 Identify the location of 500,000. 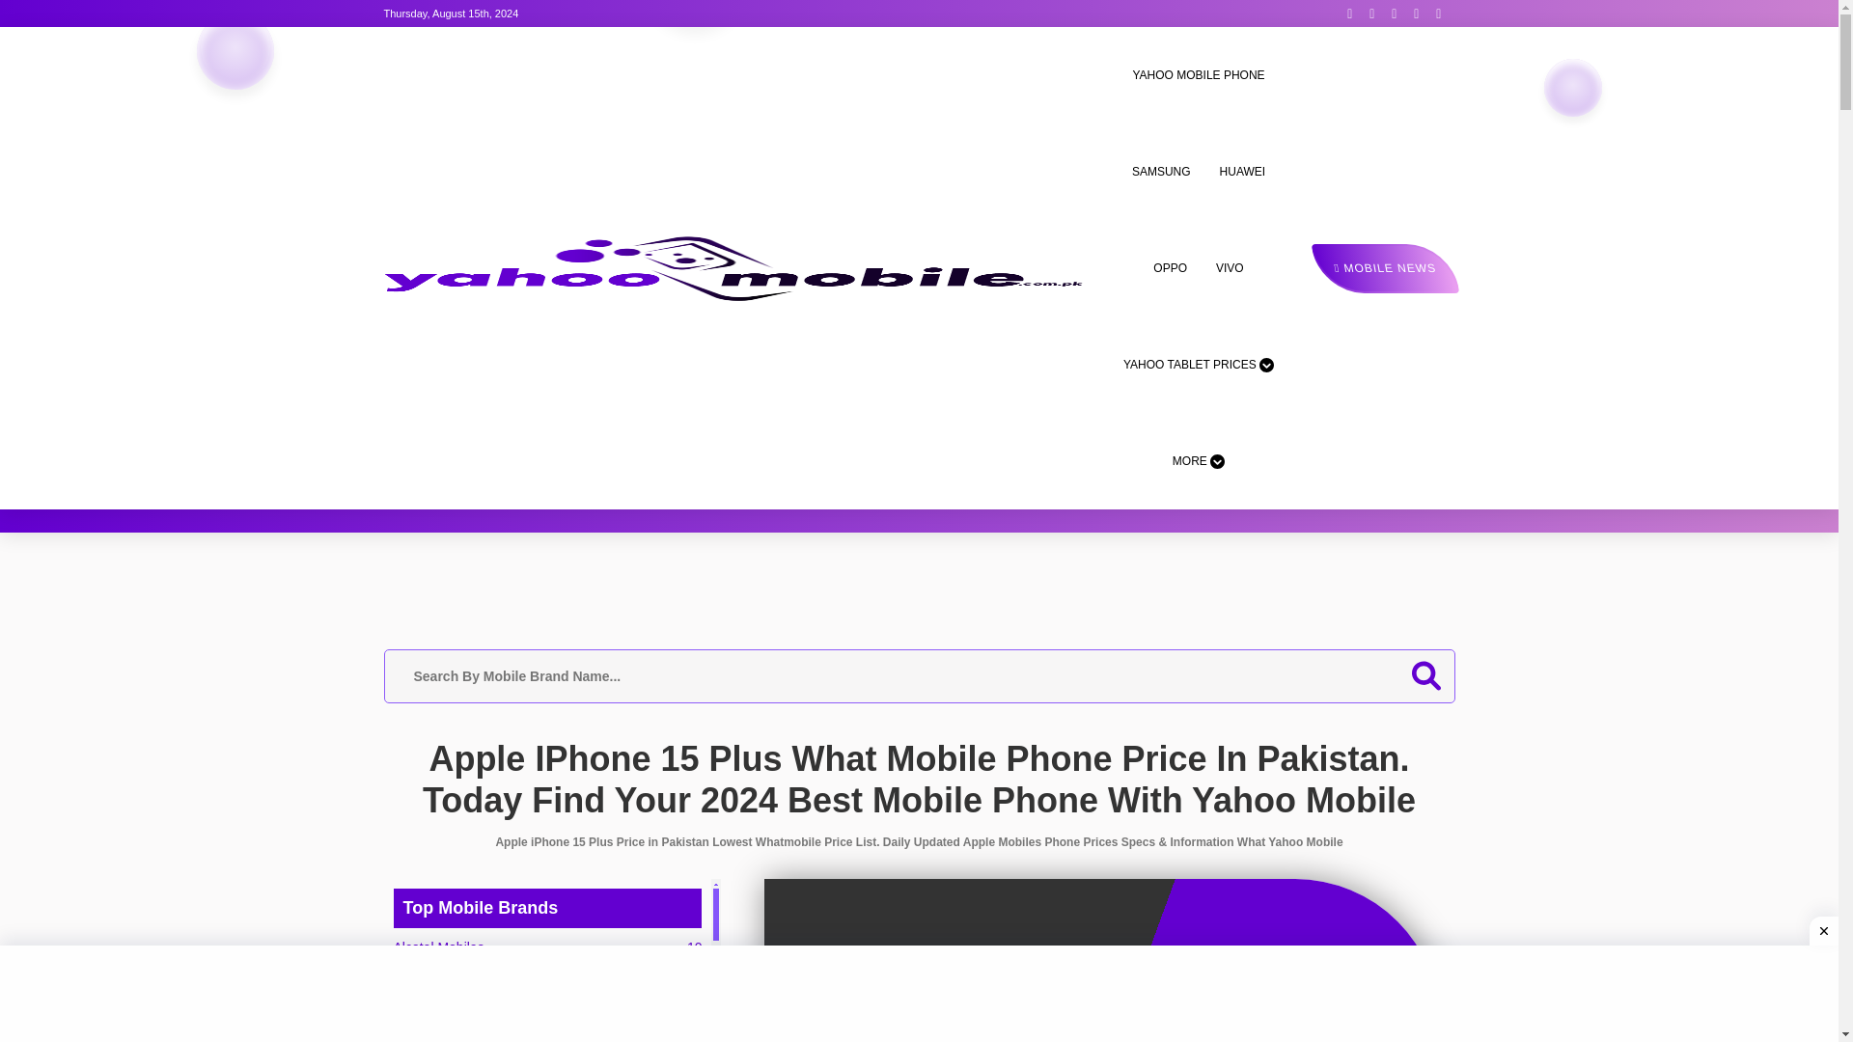
(1299, 968).